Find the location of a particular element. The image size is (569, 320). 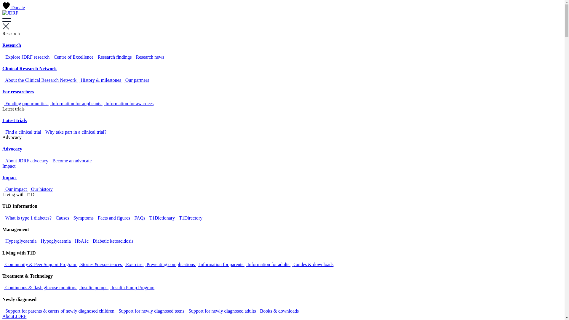

Impact is located at coordinates (9, 166).